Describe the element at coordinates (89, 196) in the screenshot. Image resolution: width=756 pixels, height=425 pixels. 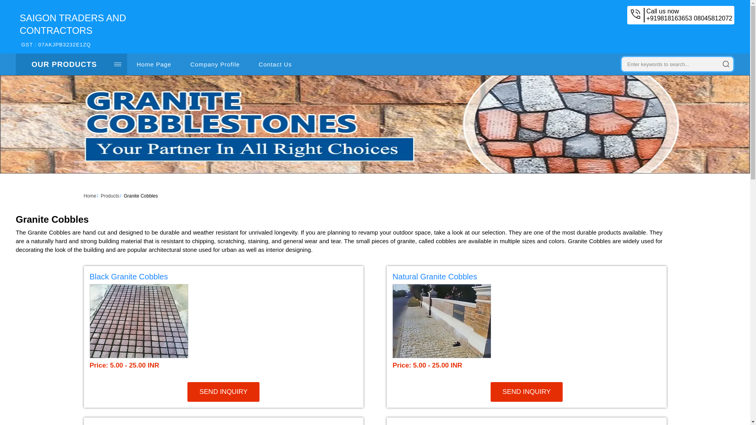
I see `Home` at that location.